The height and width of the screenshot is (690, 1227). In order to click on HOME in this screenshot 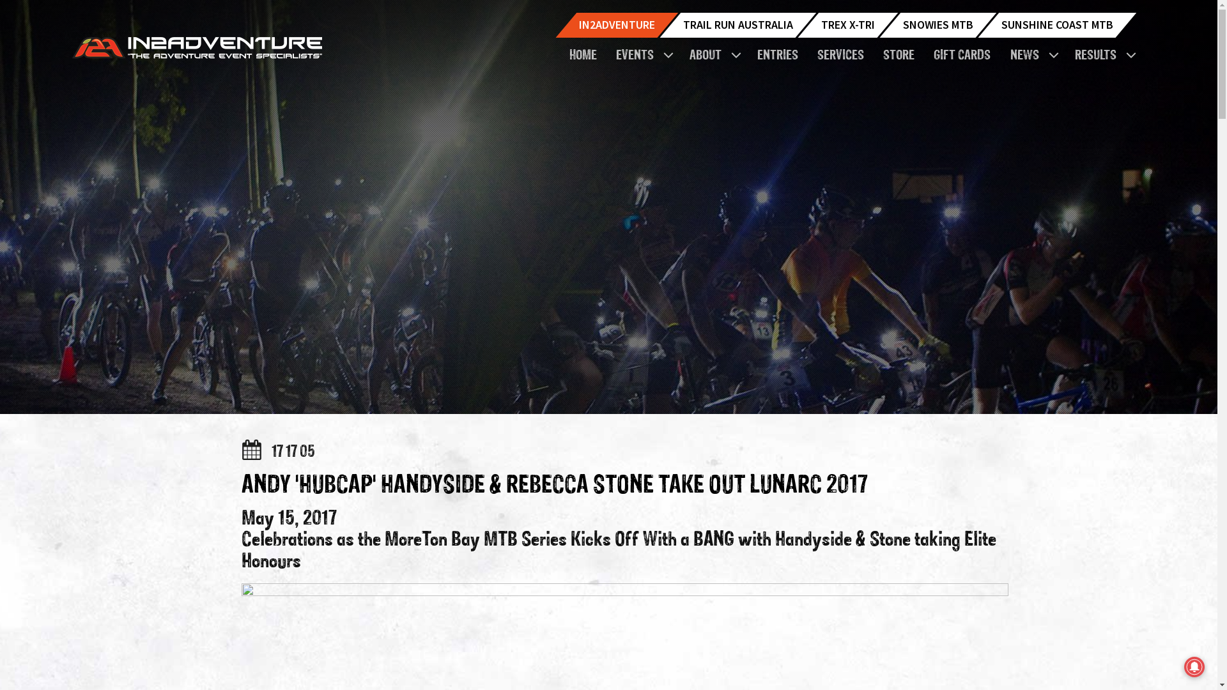, I will do `click(585, 56)`.